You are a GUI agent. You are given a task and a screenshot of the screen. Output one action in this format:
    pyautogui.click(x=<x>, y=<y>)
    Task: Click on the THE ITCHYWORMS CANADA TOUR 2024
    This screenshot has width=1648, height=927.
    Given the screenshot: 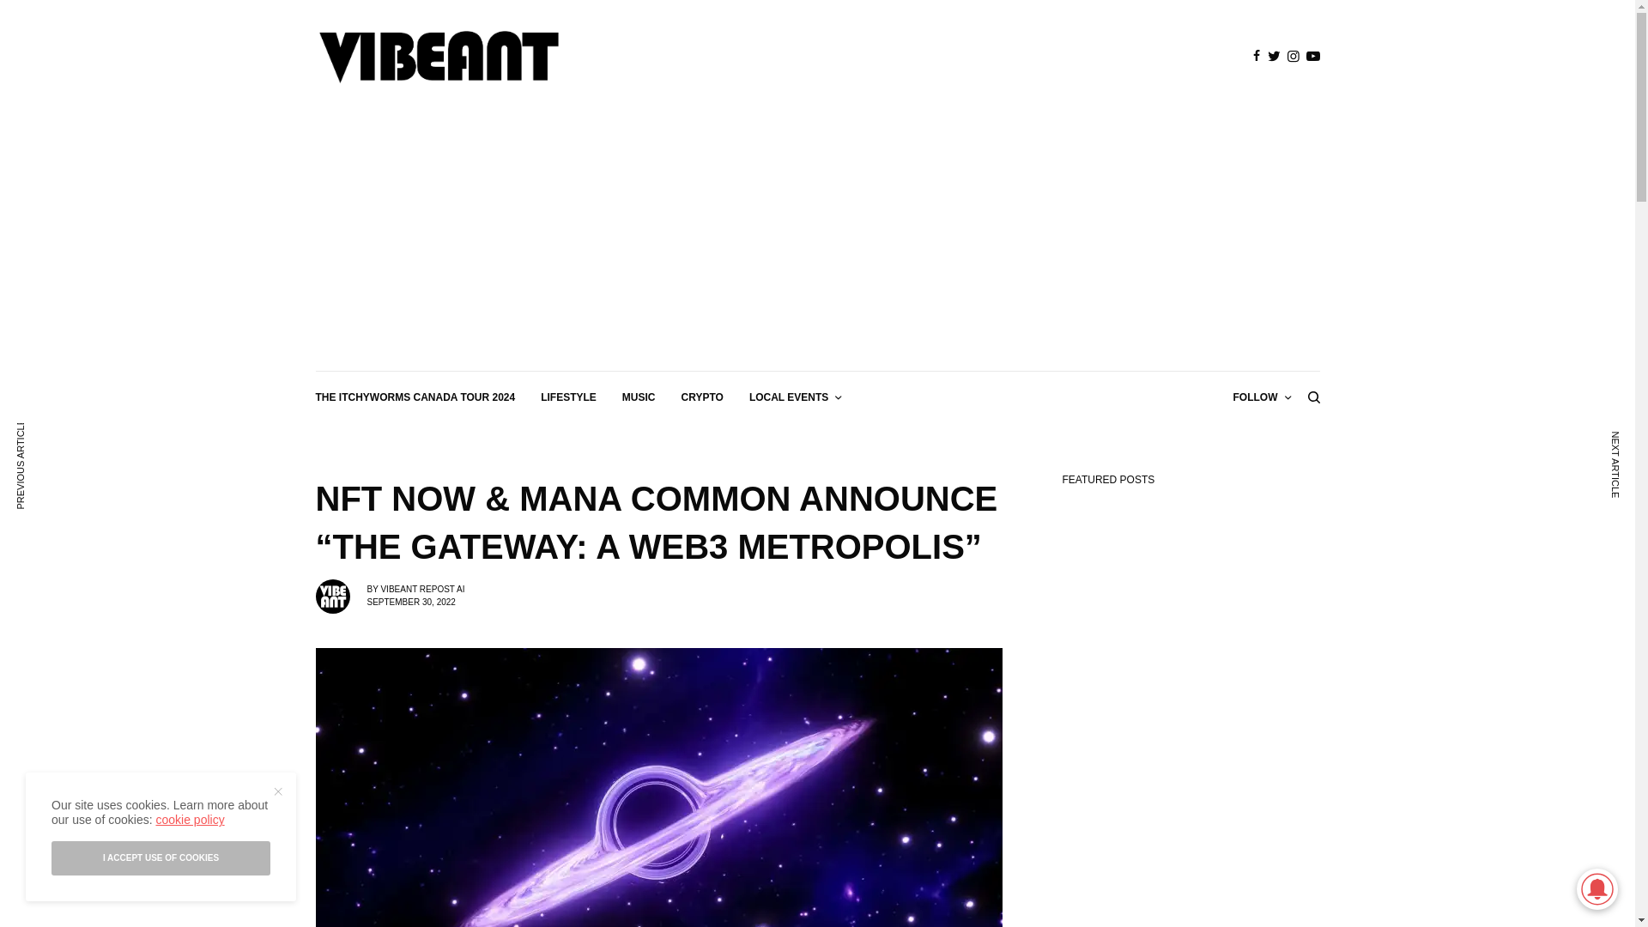 What is the action you would take?
    pyautogui.click(x=415, y=397)
    